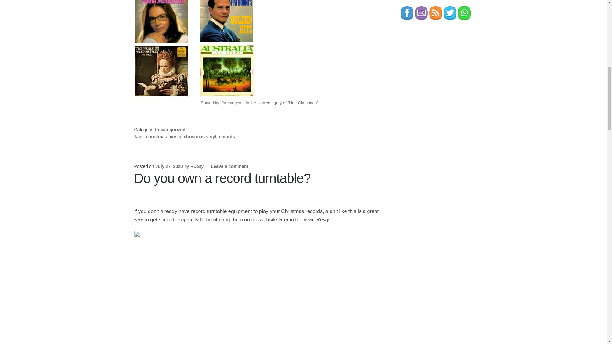 The image size is (612, 344). What do you see at coordinates (450, 13) in the screenshot?
I see `Twitter` at bounding box center [450, 13].